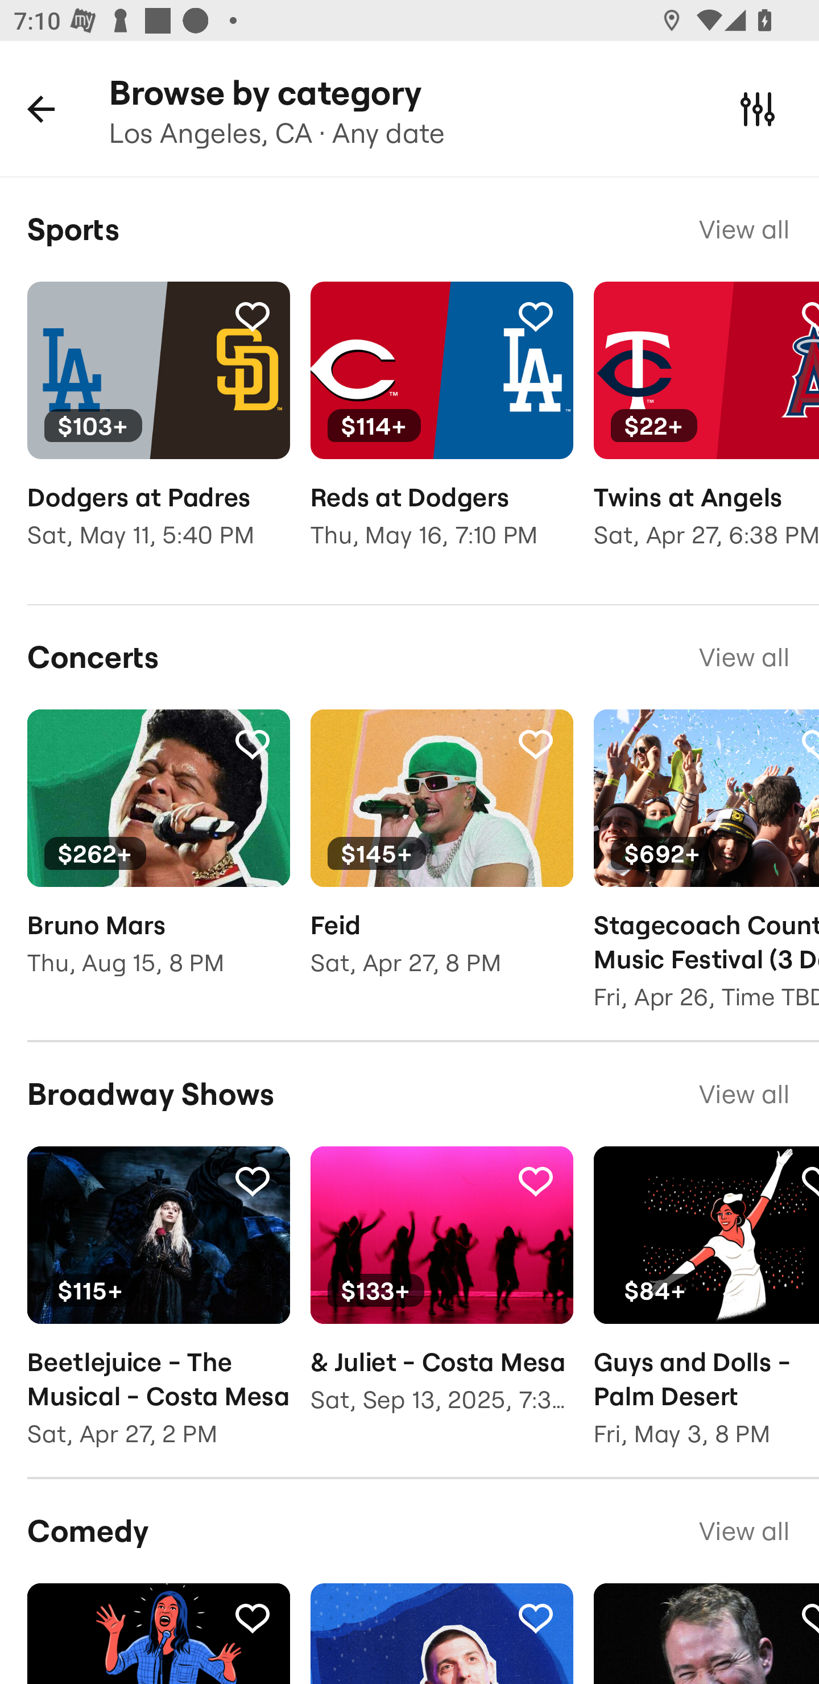 Image resolution: width=819 pixels, height=1684 pixels. I want to click on View all, so click(744, 1530).